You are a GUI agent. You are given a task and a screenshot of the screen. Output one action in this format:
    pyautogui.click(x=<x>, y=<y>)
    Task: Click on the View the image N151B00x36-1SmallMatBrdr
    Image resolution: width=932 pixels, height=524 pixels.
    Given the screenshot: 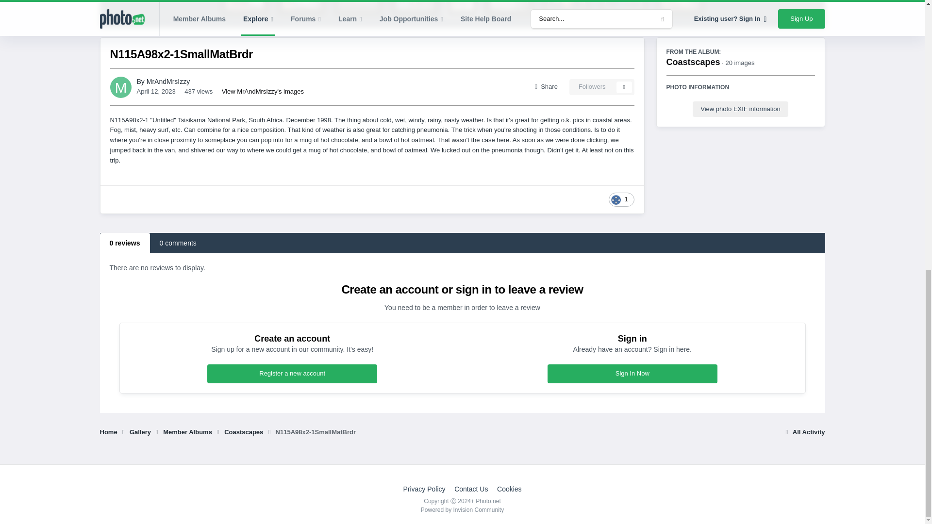 What is the action you would take?
    pyautogui.click(x=415, y=8)
    